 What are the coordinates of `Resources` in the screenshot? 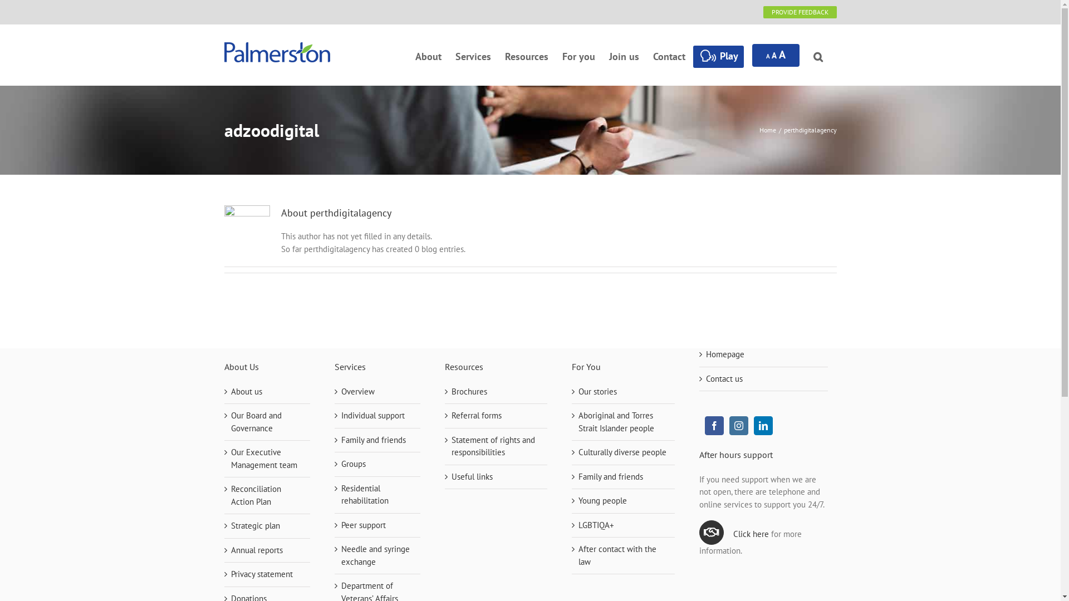 It's located at (526, 55).